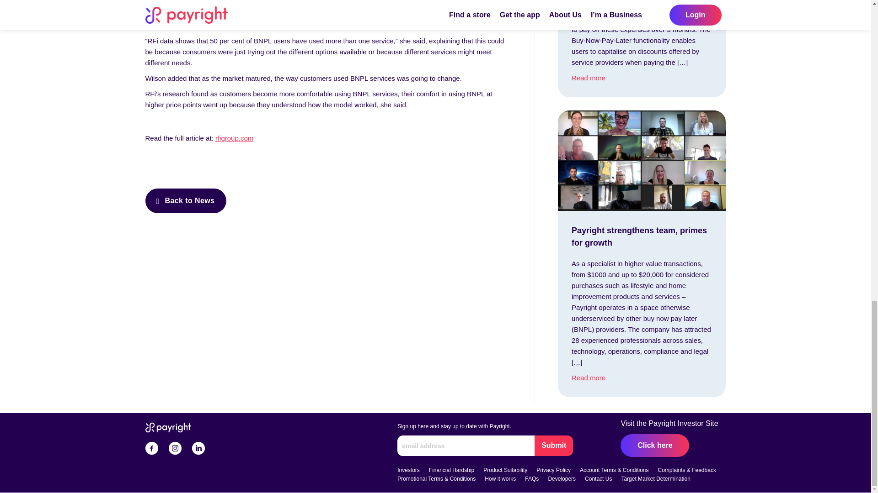  Describe the element at coordinates (554, 446) in the screenshot. I see `Submit` at that location.